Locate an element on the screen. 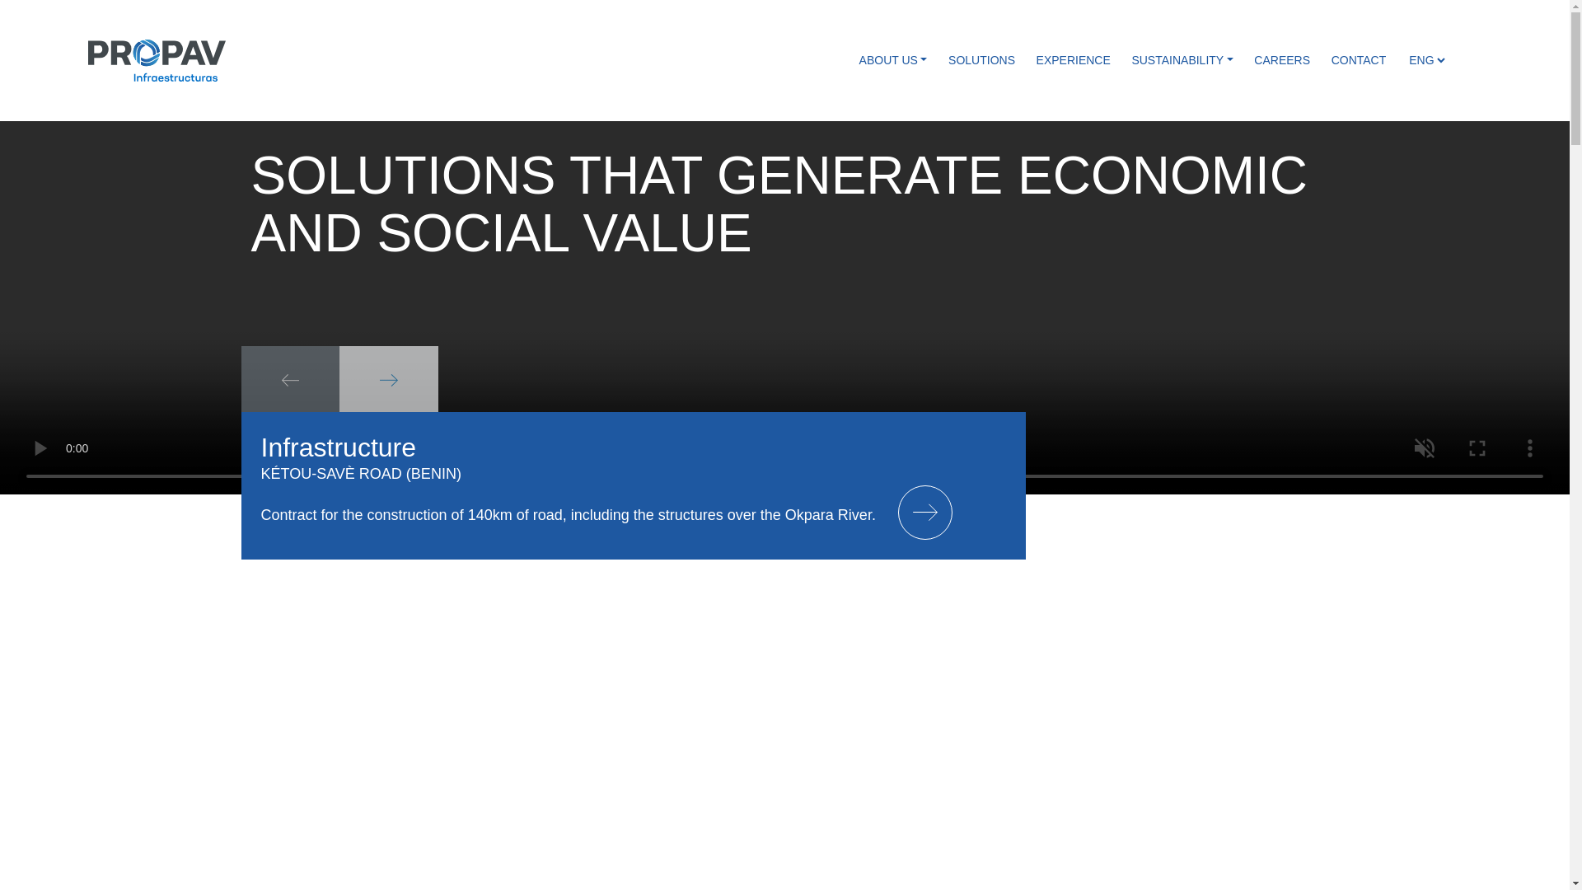 This screenshot has height=890, width=1582. ABOUT US is located at coordinates (893, 60).